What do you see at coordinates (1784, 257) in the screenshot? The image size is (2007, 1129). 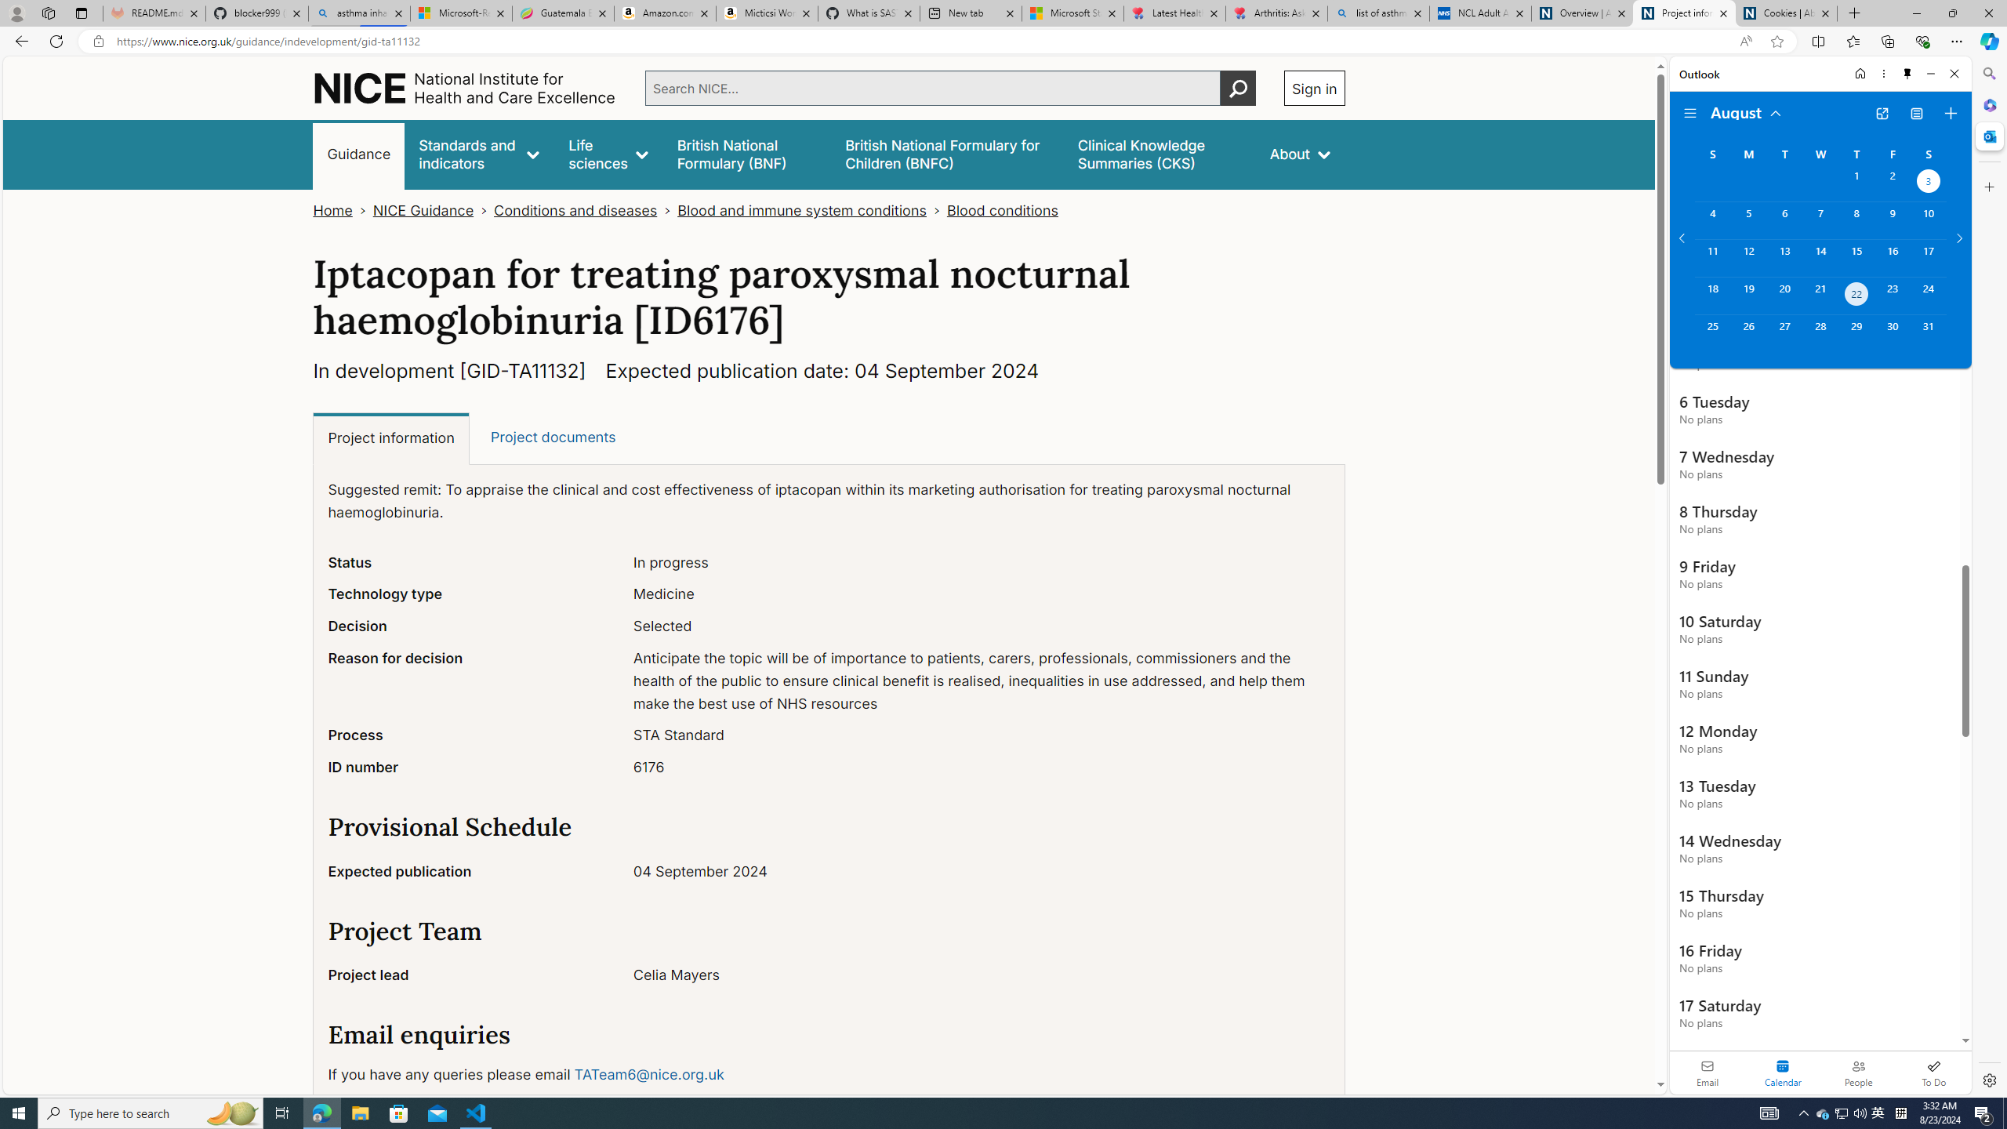 I see `Tuesday, August 13, 2024. ` at bounding box center [1784, 257].